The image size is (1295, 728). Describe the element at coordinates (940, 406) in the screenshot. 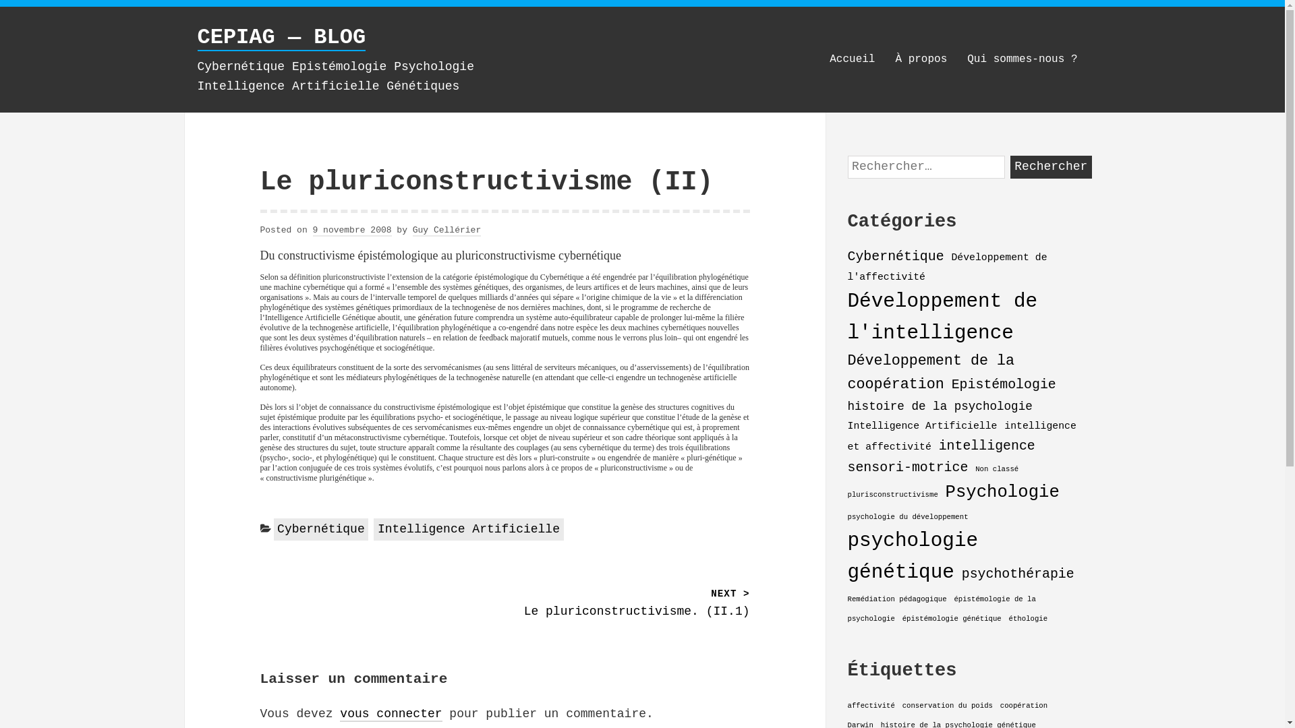

I see `histoire de la psychologie` at that location.